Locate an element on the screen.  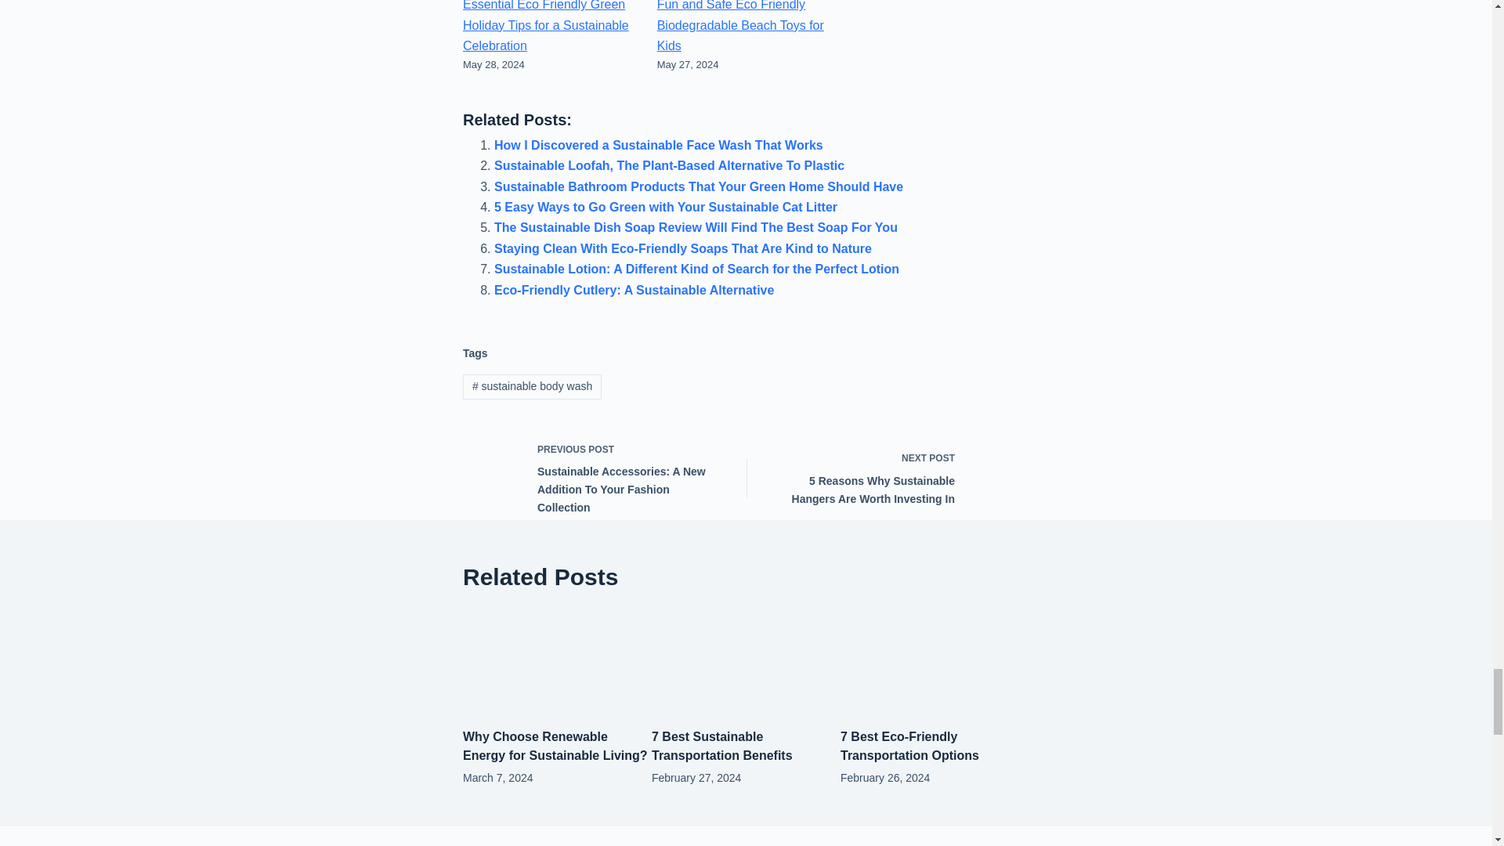
How I Discovered a Sustainable Face Wash That Works is located at coordinates (658, 146).